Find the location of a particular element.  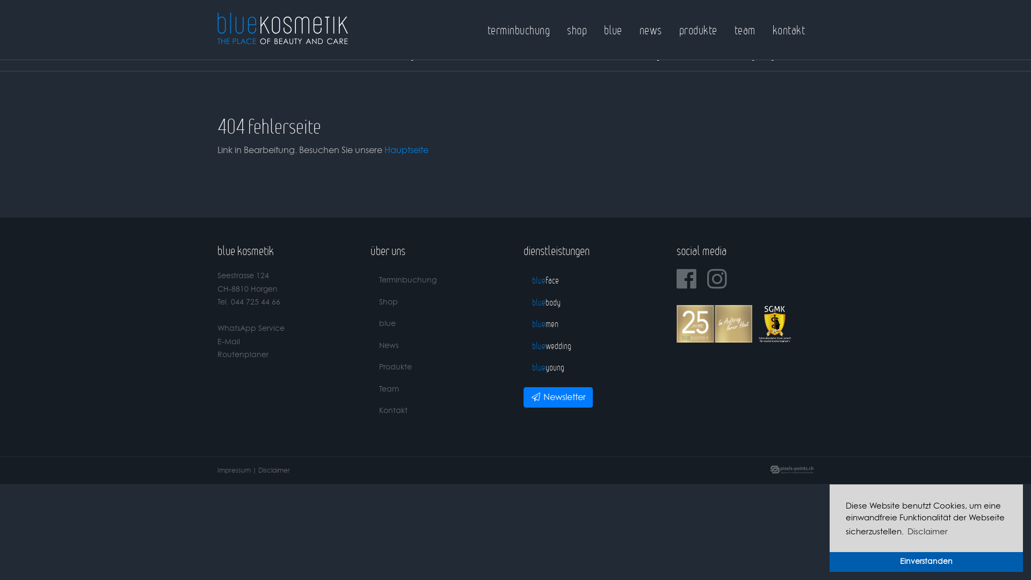

bluemen is located at coordinates (592, 324).